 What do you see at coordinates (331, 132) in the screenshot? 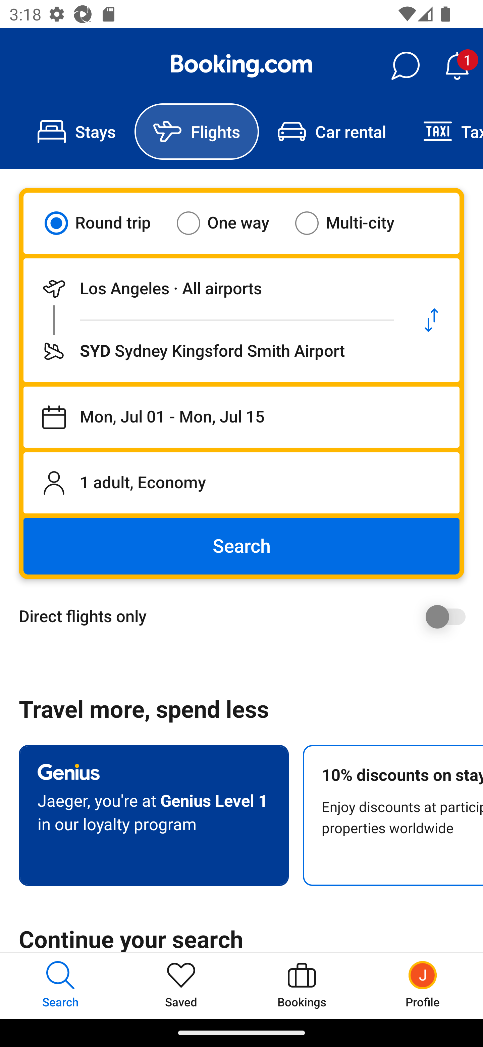
I see `Car rental` at bounding box center [331, 132].